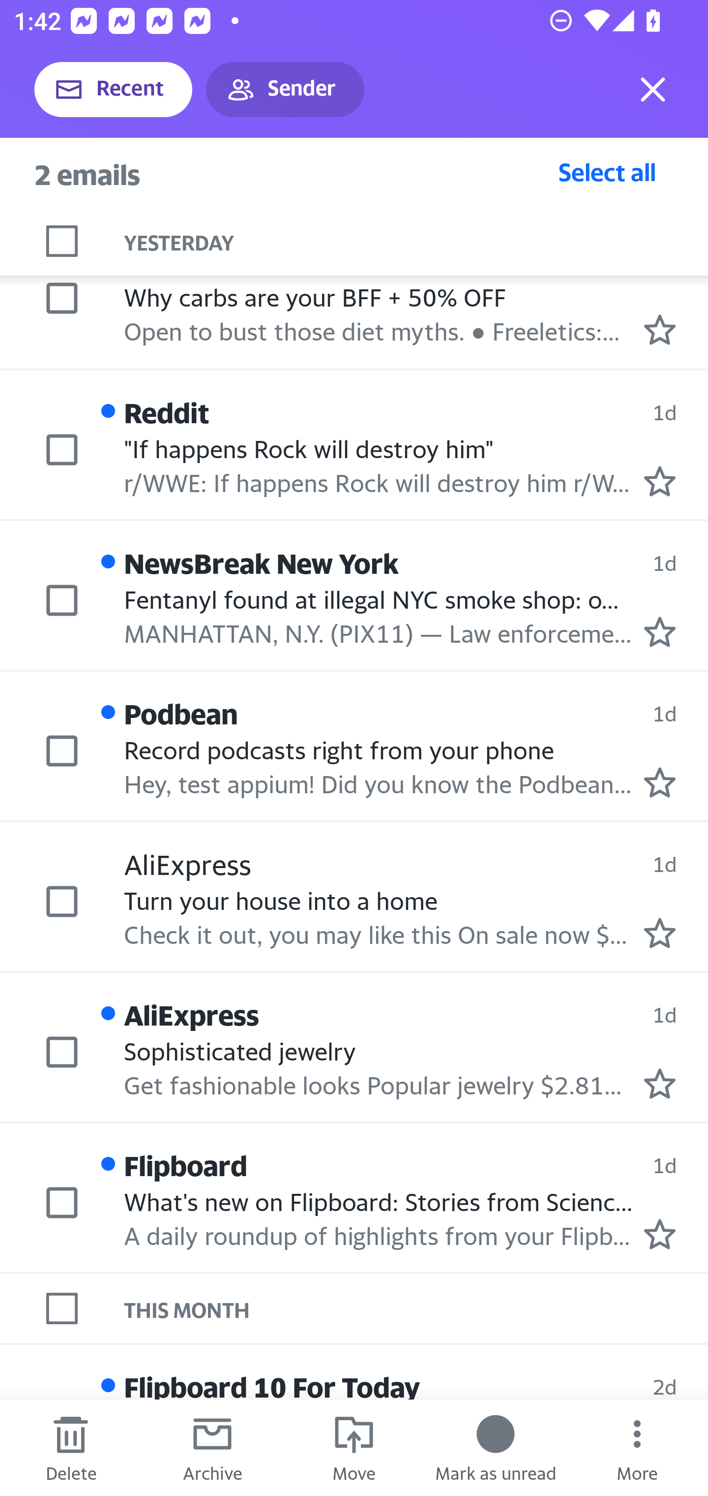 The height and width of the screenshot is (1496, 708). What do you see at coordinates (660, 481) in the screenshot?
I see `Mark as starred.` at bounding box center [660, 481].